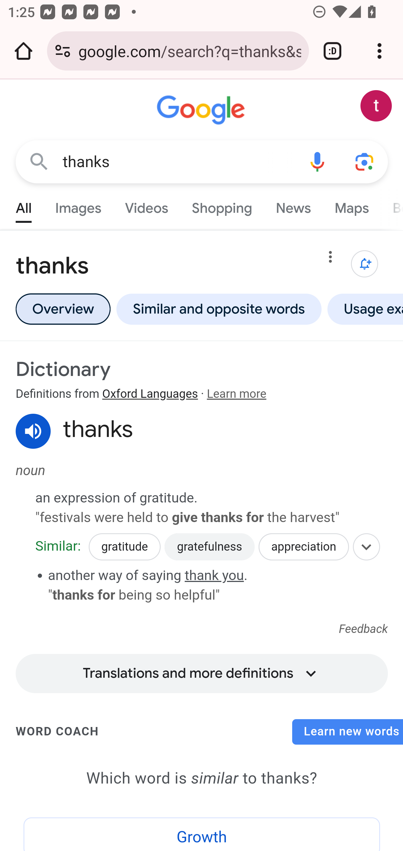 This screenshot has width=403, height=851. What do you see at coordinates (124, 547) in the screenshot?
I see `gratitude` at bounding box center [124, 547].